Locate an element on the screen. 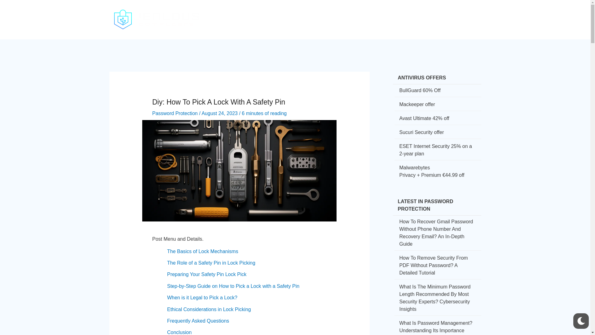 The width and height of the screenshot is (595, 335). Cyber Security is located at coordinates (291, 14).